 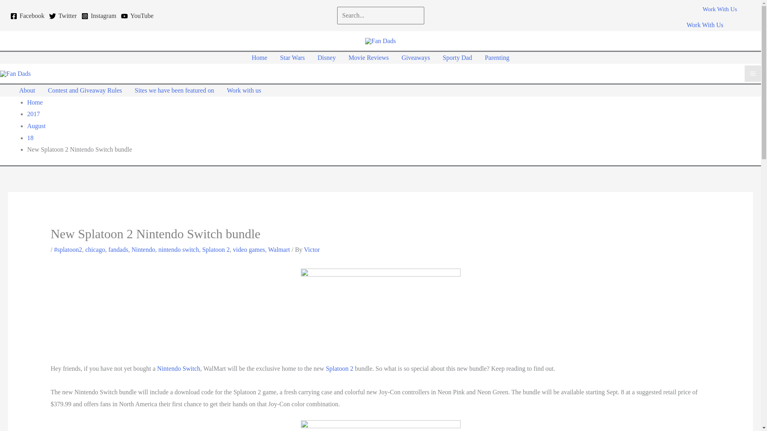 What do you see at coordinates (244, 90) in the screenshot?
I see `Work with us` at bounding box center [244, 90].